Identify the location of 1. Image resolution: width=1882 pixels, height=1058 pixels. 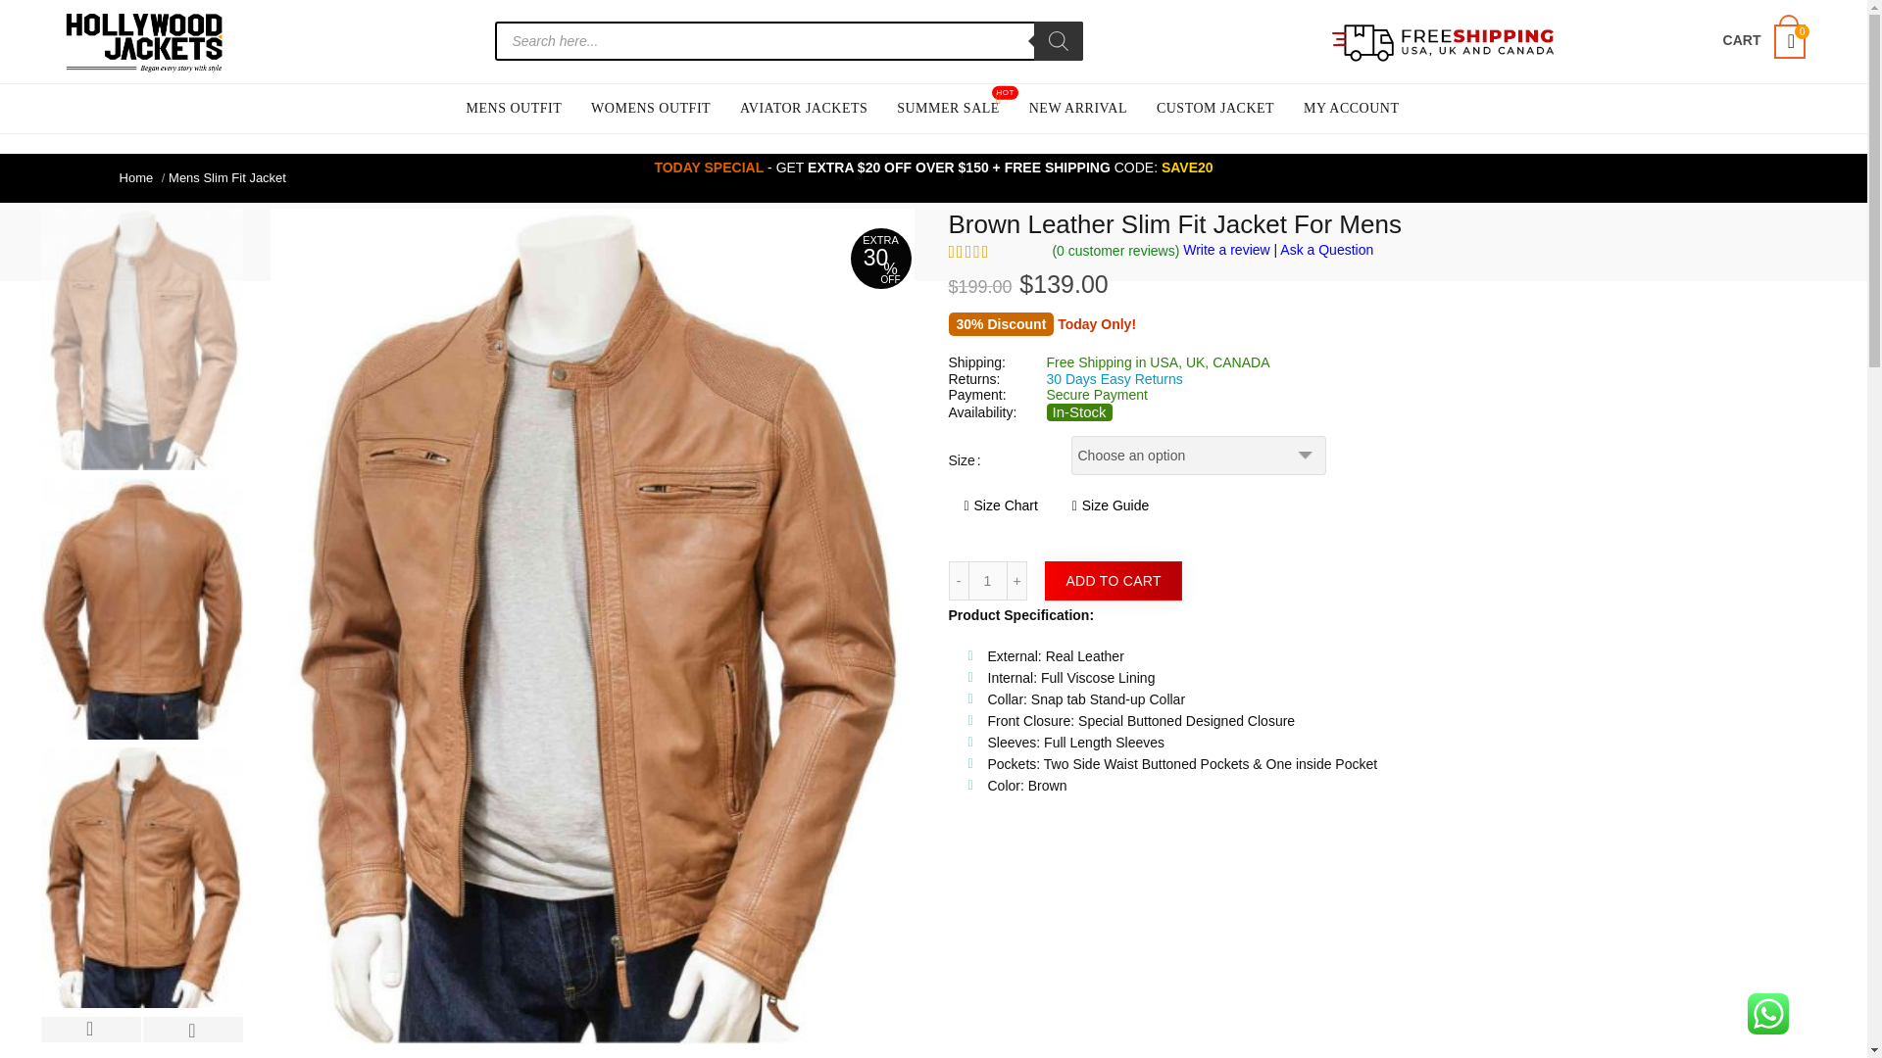
(988, 581).